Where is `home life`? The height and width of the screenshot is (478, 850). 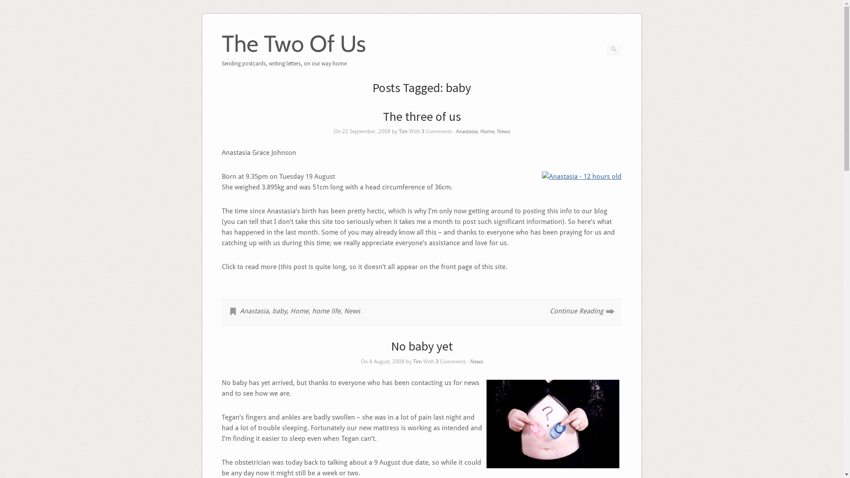 home life is located at coordinates (326, 311).